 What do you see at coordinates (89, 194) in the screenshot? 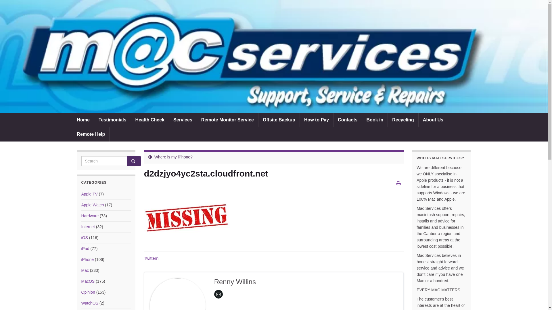
I see `Apple TV` at bounding box center [89, 194].